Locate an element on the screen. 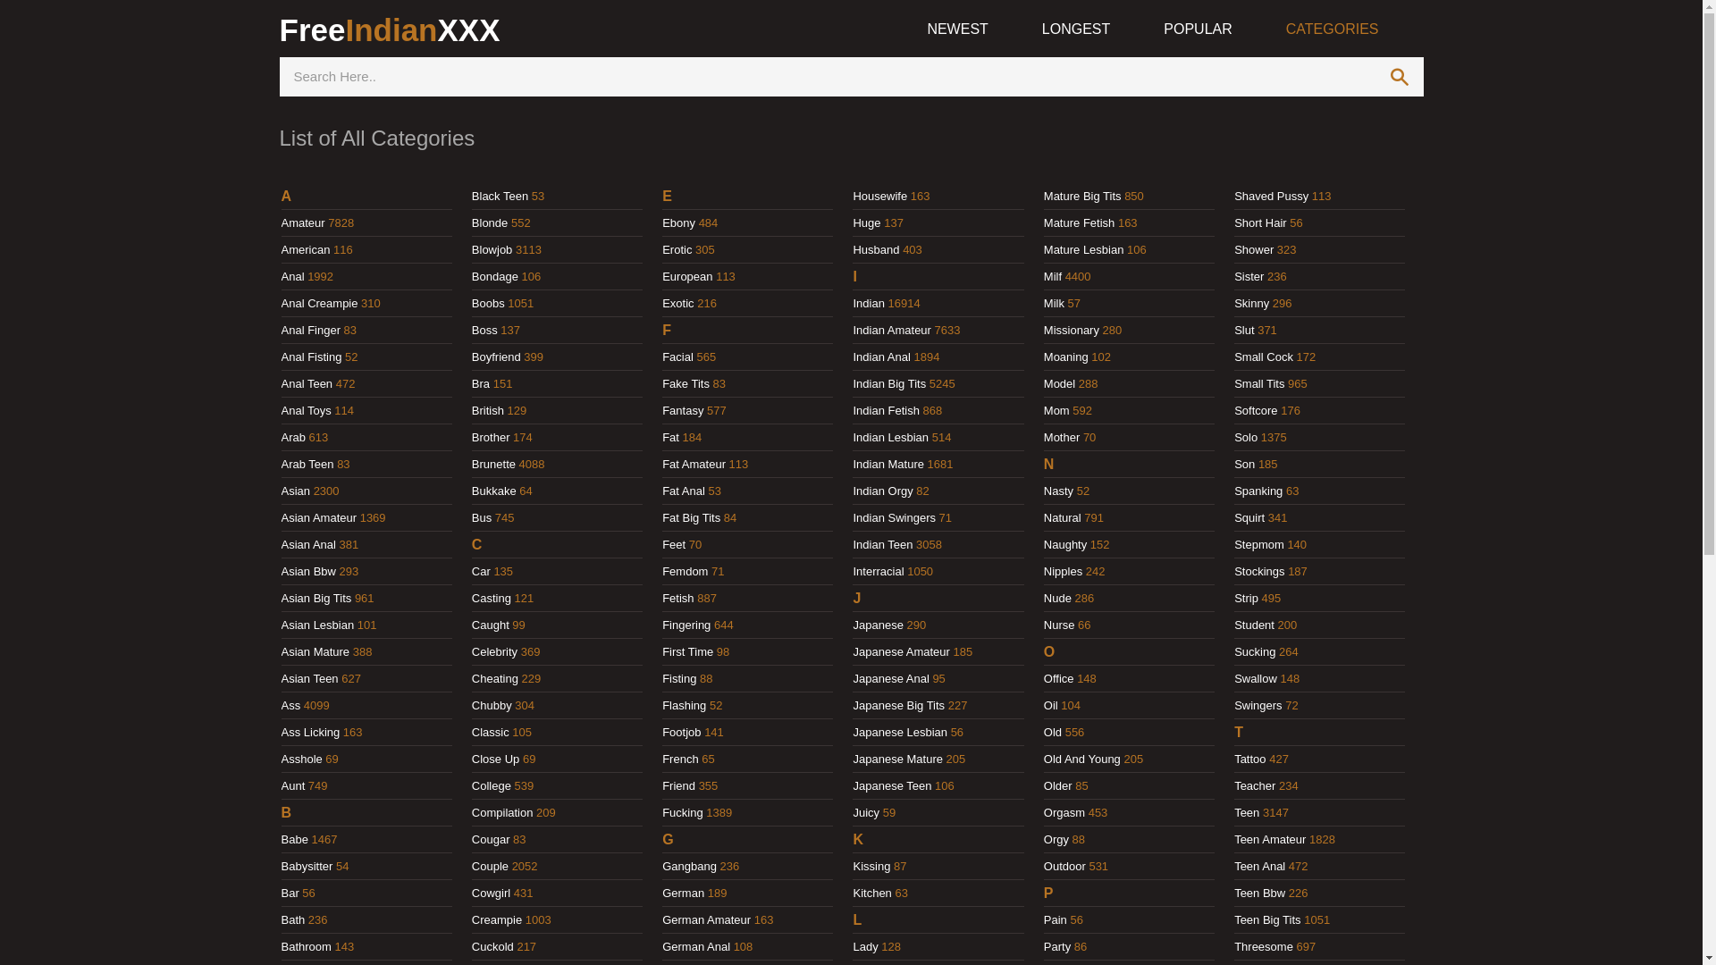  Stockings is located at coordinates (1259, 572).